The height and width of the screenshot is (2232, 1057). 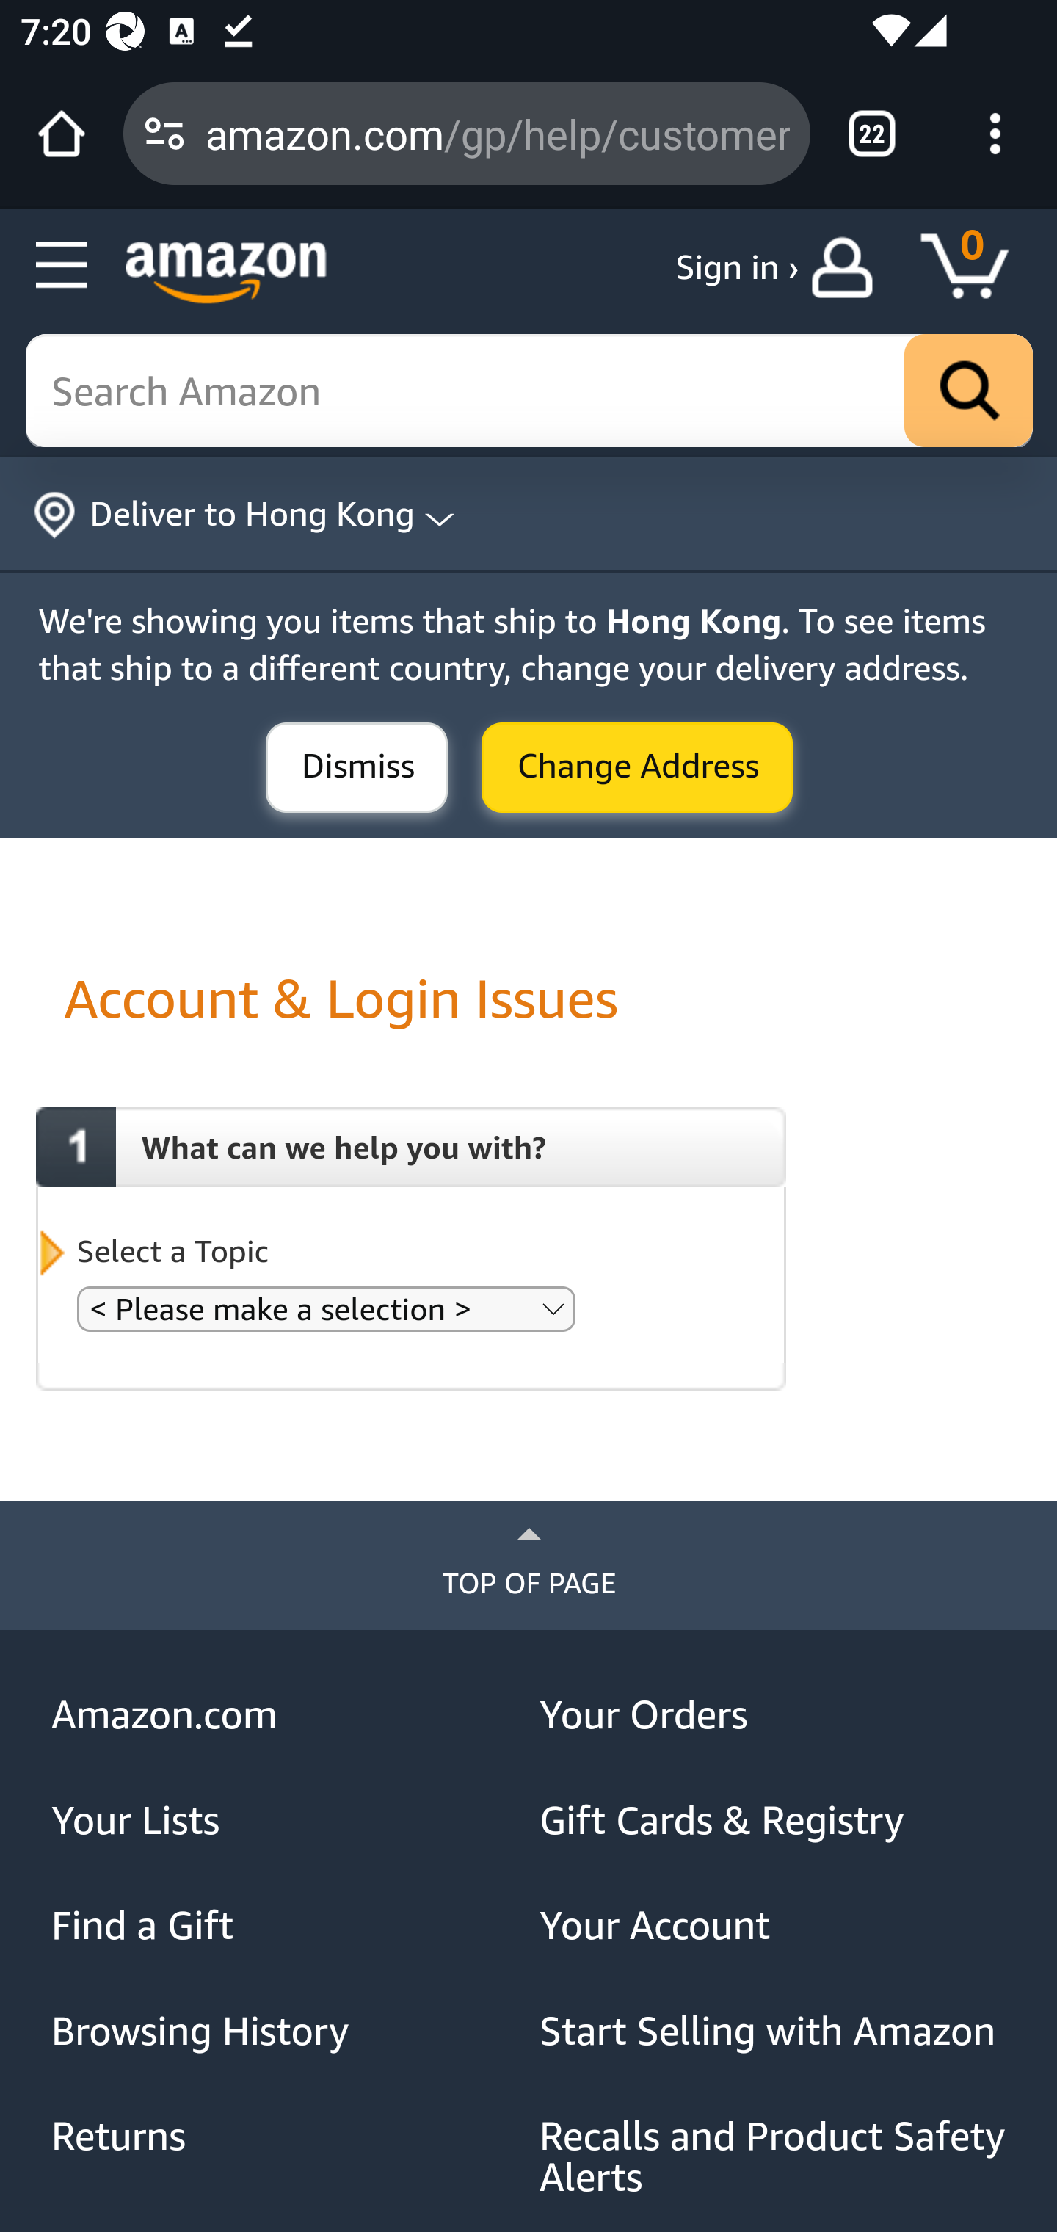 What do you see at coordinates (995, 134) in the screenshot?
I see `Customize and control Google Chrome` at bounding box center [995, 134].